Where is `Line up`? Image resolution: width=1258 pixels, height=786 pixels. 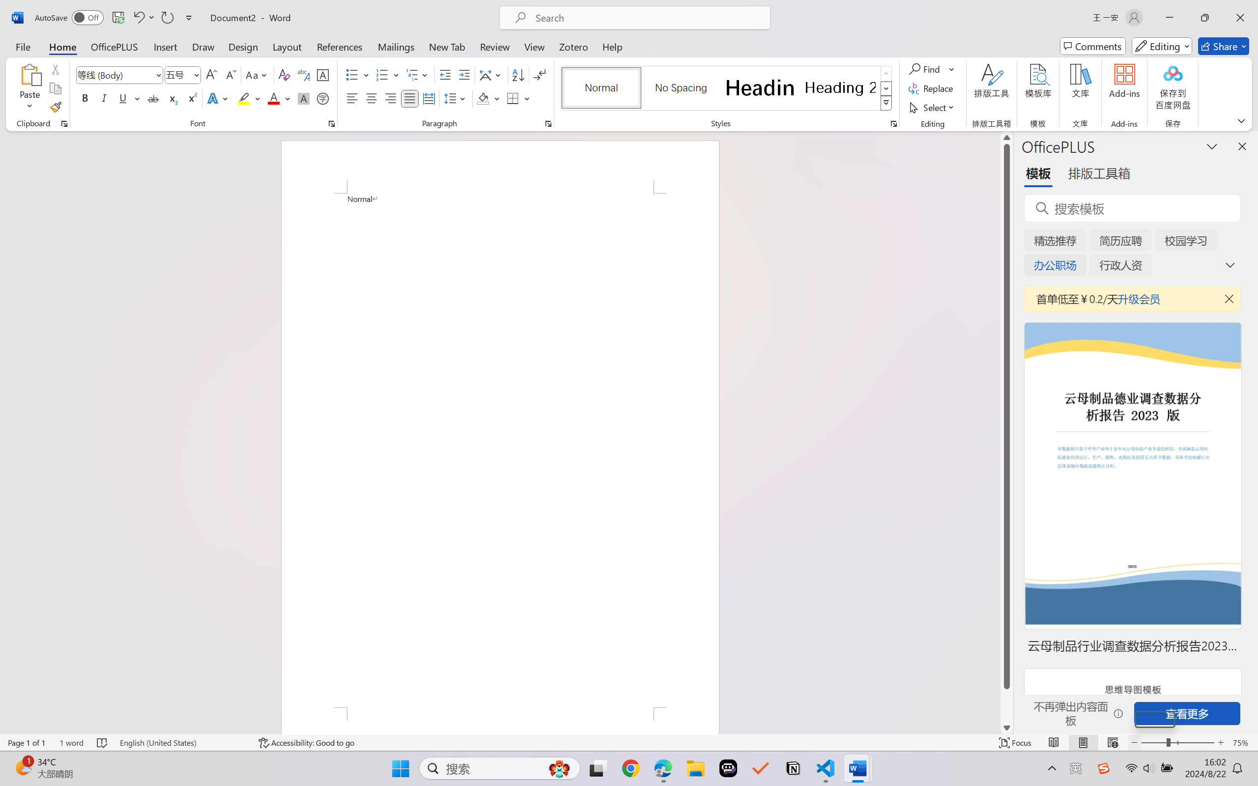
Line up is located at coordinates (1006, 138).